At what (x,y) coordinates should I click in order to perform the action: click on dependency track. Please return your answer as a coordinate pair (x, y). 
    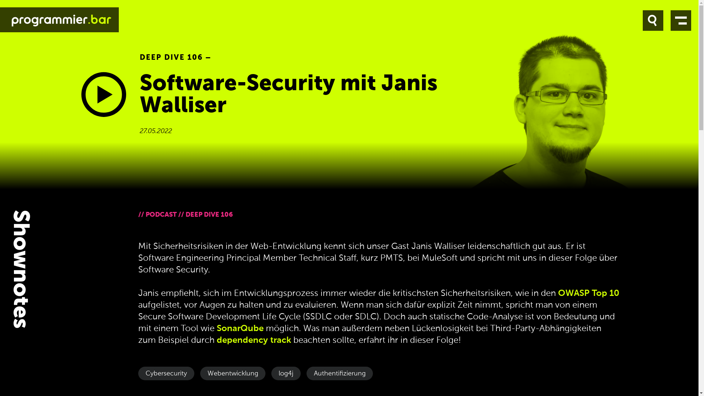
    Looking at the image, I should click on (254, 340).